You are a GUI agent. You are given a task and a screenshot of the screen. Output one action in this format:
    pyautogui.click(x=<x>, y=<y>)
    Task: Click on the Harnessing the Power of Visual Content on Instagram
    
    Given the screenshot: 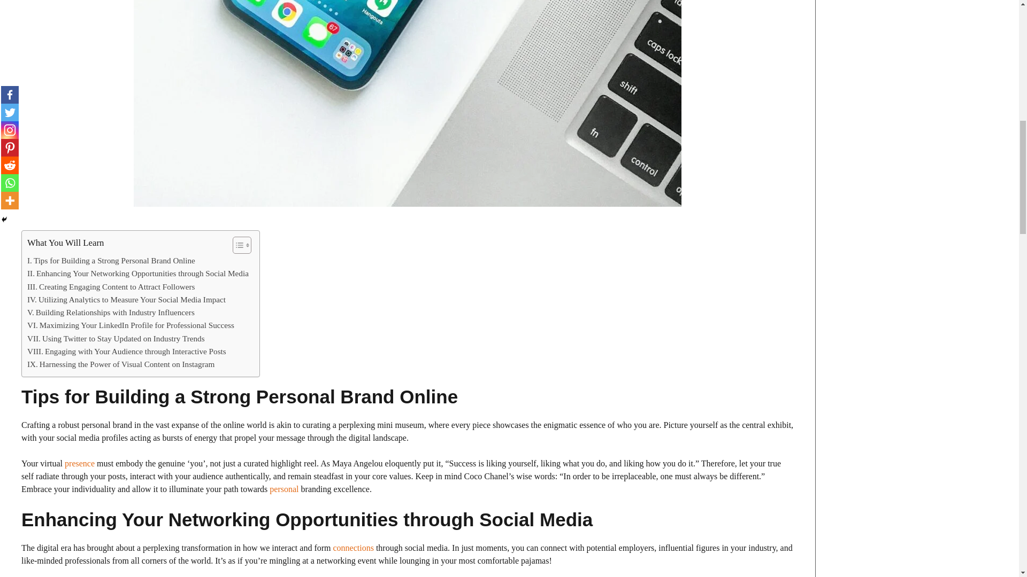 What is the action you would take?
    pyautogui.click(x=121, y=364)
    